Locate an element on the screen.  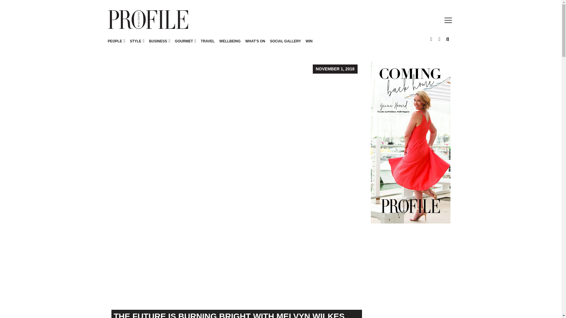
WIN is located at coordinates (309, 44).